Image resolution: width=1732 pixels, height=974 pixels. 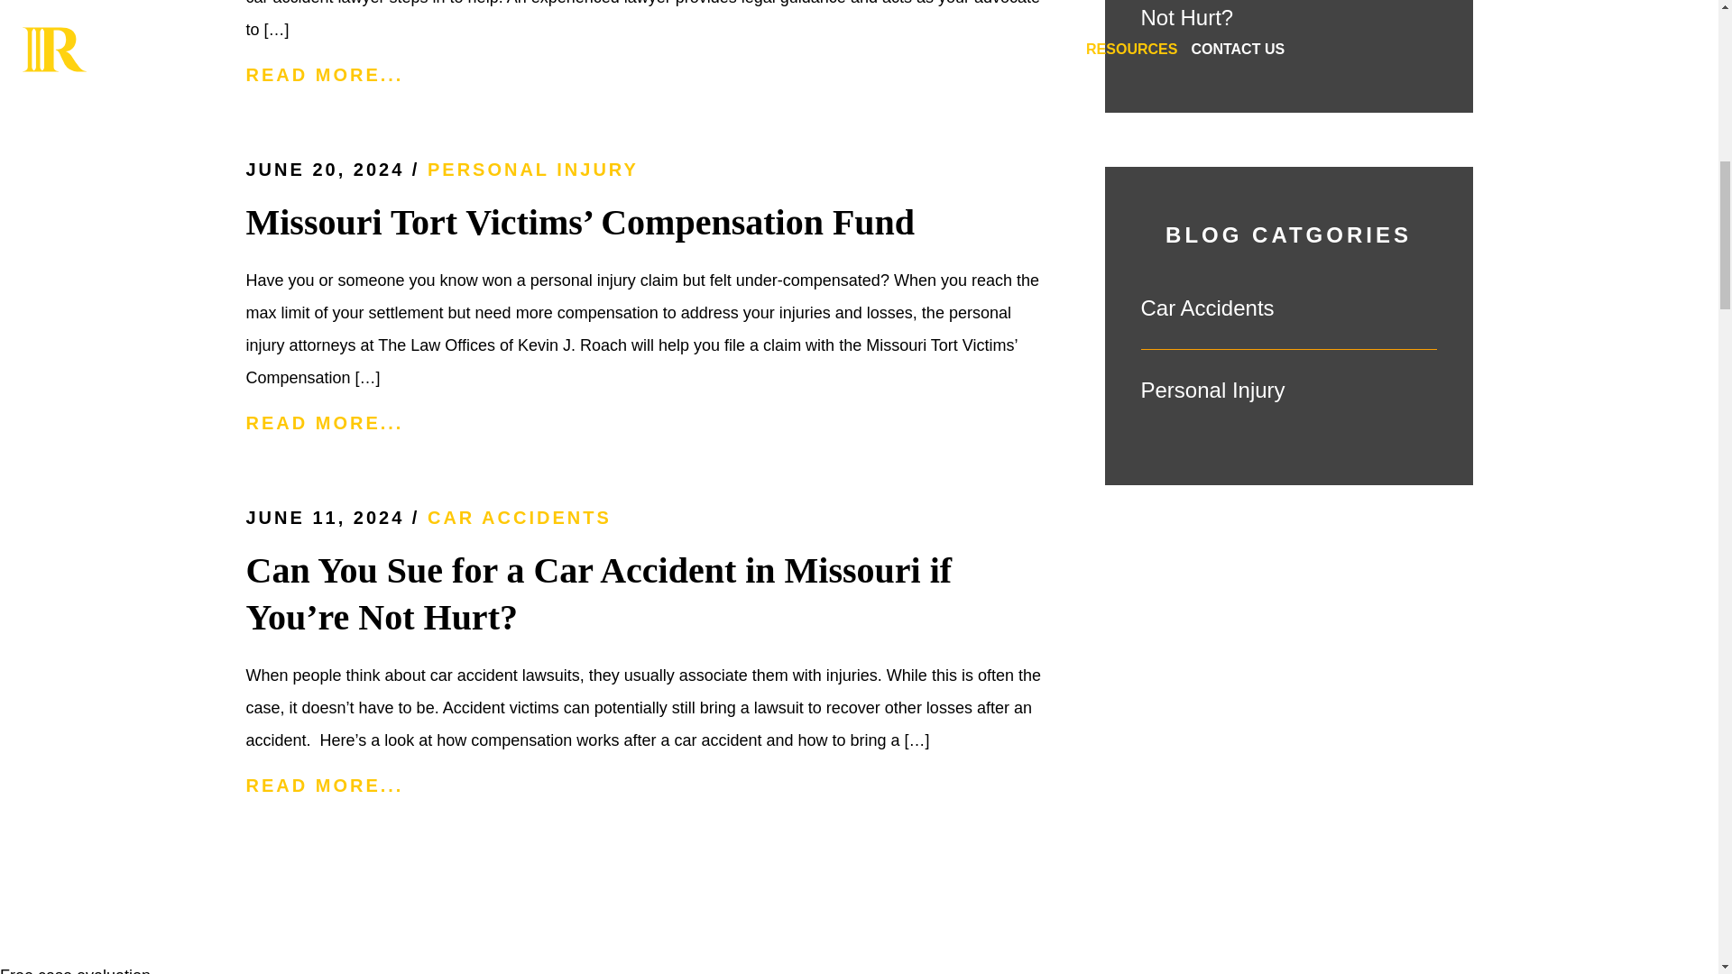 I want to click on READ MORE..., so click(x=644, y=786).